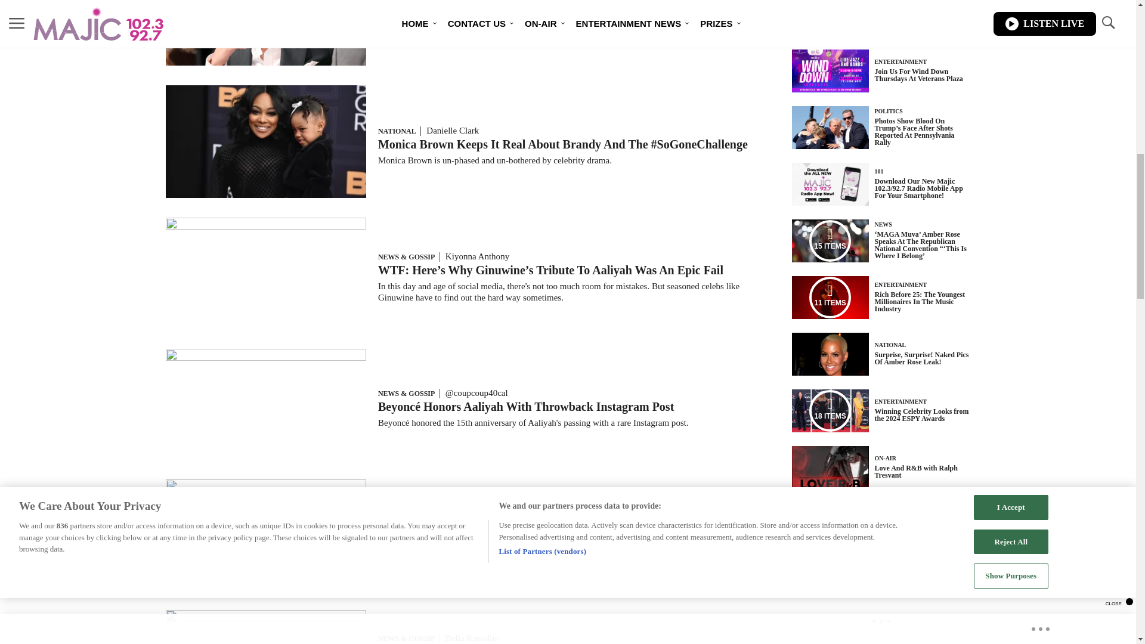 Image resolution: width=1145 pixels, height=644 pixels. Describe the element at coordinates (830, 410) in the screenshot. I see `Media Playlist` at that location.